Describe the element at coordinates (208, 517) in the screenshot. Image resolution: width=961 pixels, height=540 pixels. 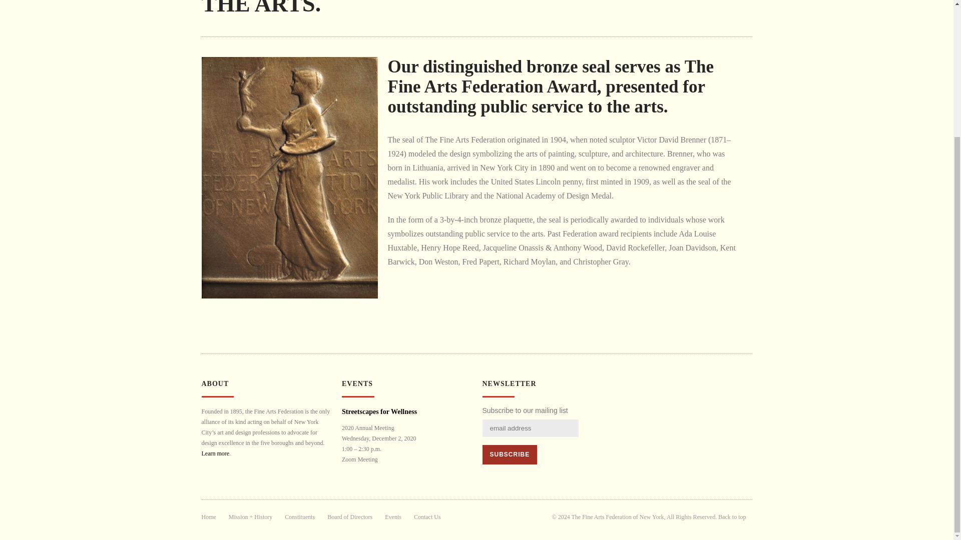
I see `Home` at that location.